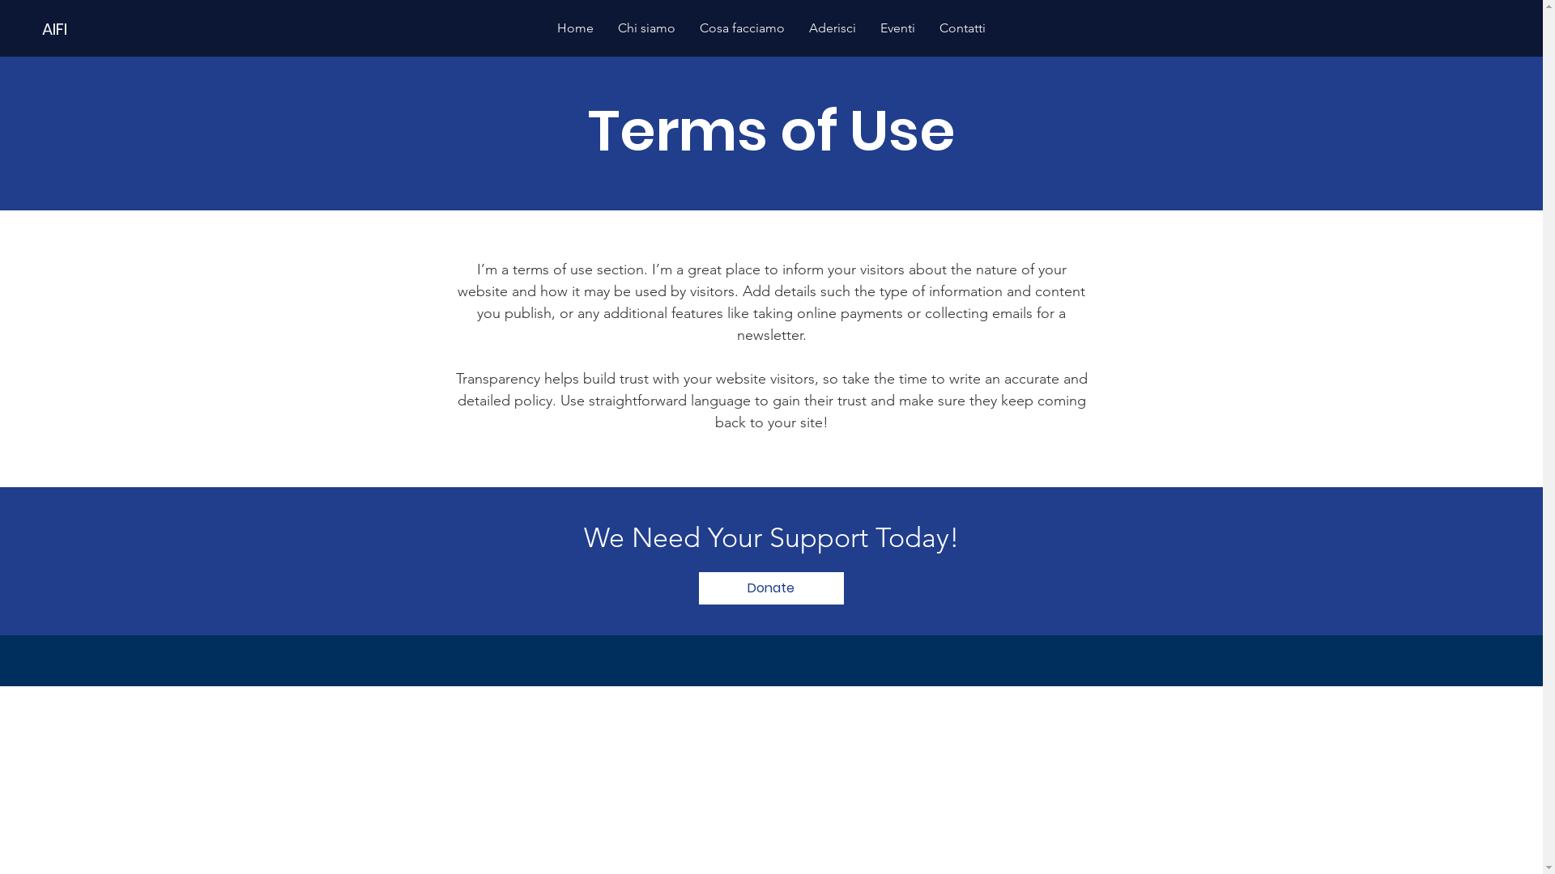 Image resolution: width=1555 pixels, height=874 pixels. I want to click on Cosa facciamo, so click(742, 28).